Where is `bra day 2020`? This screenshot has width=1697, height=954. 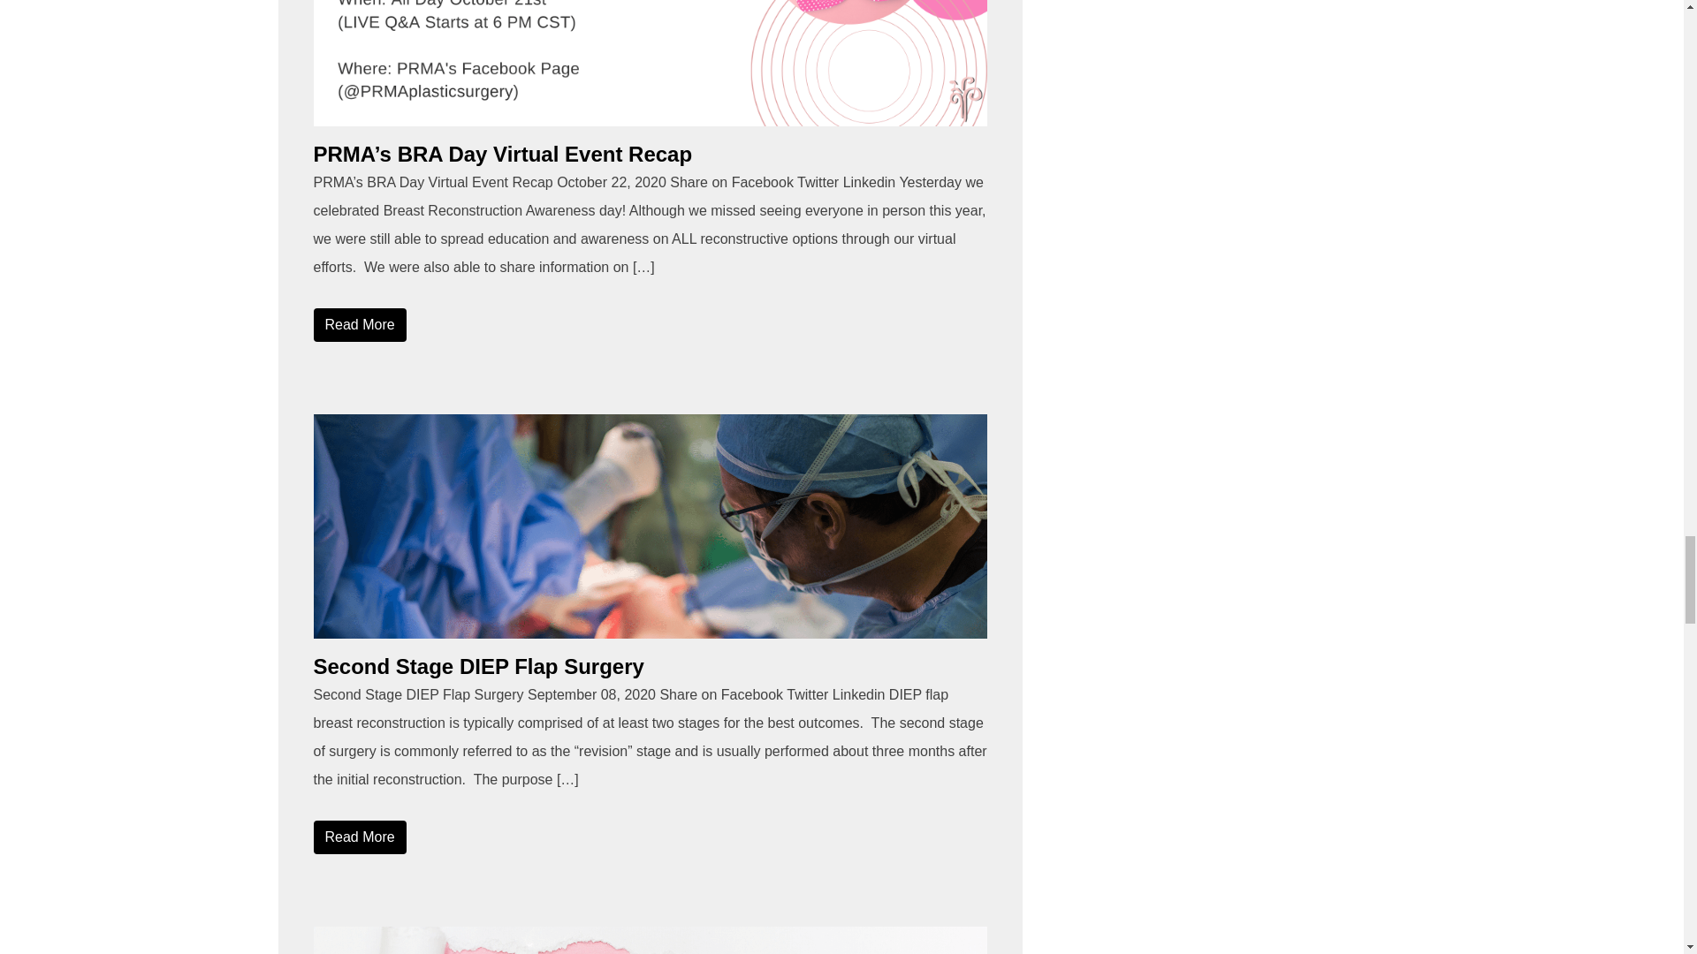 bra day 2020 is located at coordinates (650, 63).